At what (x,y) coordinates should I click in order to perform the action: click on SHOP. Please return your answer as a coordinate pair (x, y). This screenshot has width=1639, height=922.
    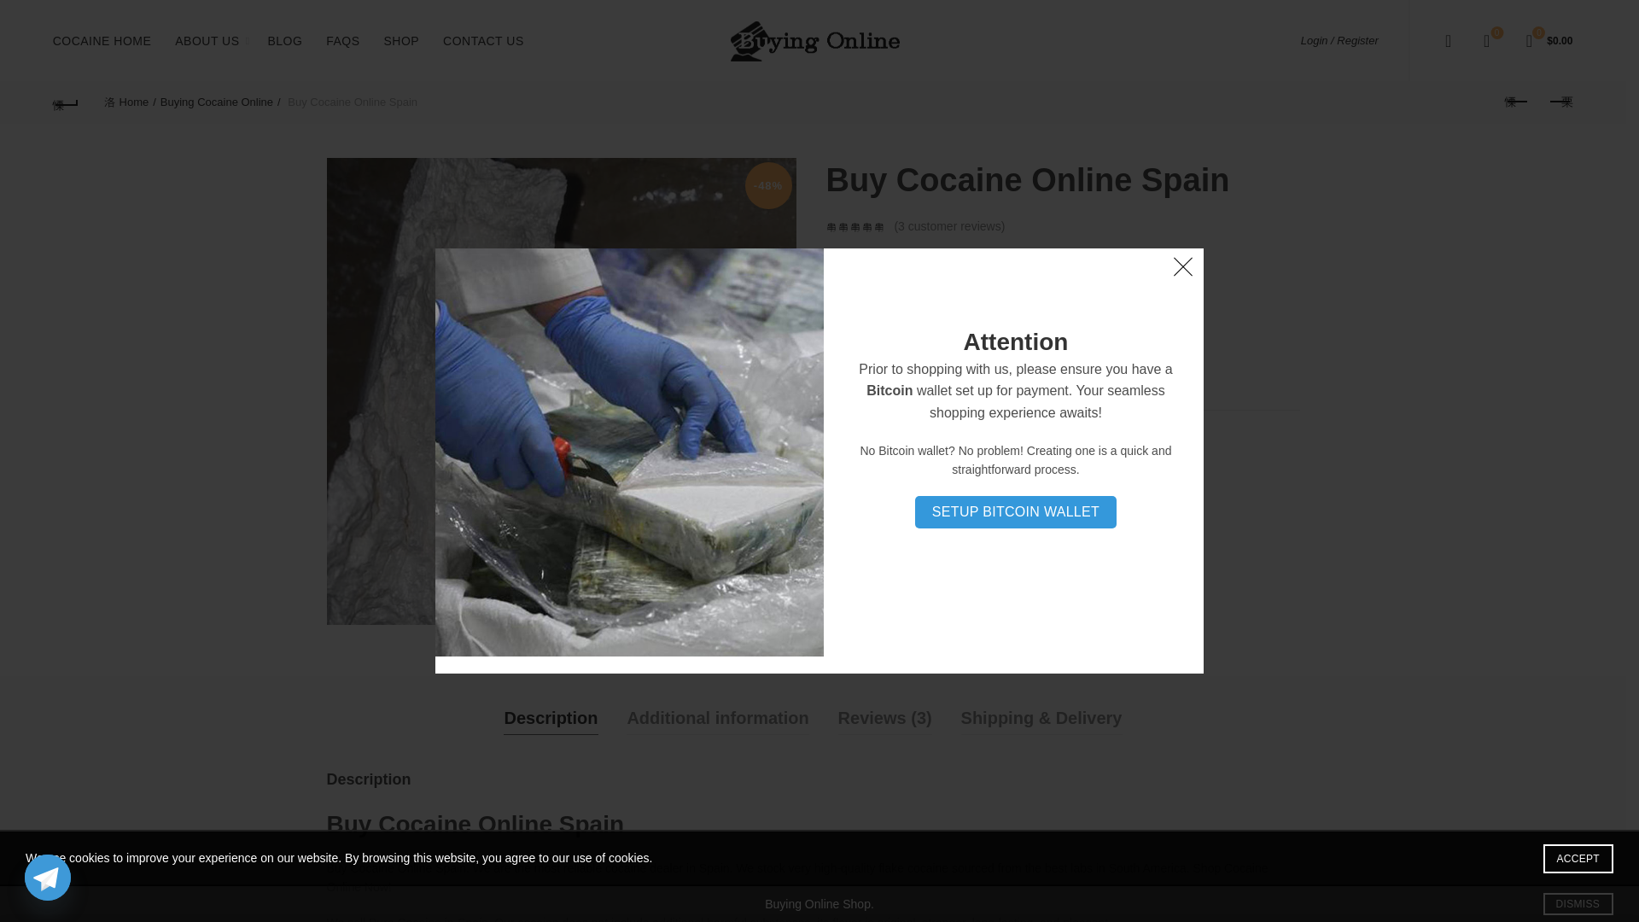
    Looking at the image, I should click on (220, 102).